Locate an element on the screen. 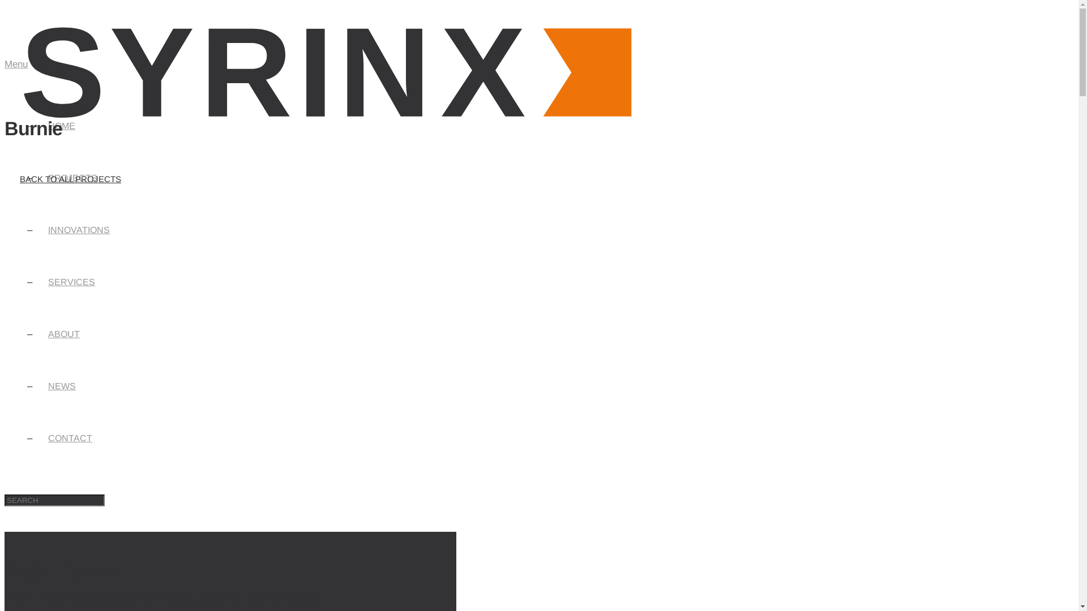  BACK TO ALL PROJECTS is located at coordinates (70, 179).